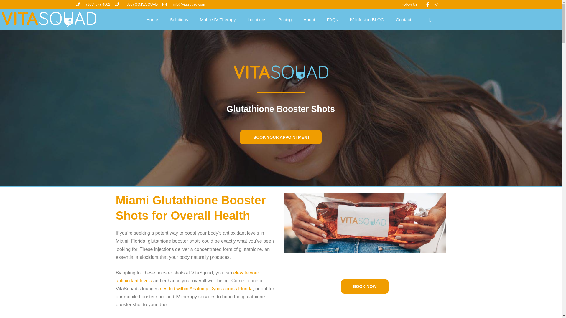 This screenshot has width=566, height=318. I want to click on elevate your antioxidant levels, so click(187, 277).